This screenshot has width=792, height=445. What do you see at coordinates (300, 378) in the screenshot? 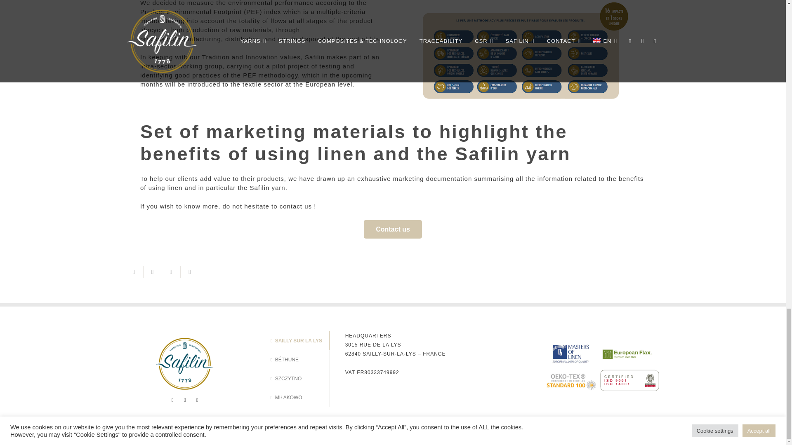
I see `SZCZYTNO` at bounding box center [300, 378].